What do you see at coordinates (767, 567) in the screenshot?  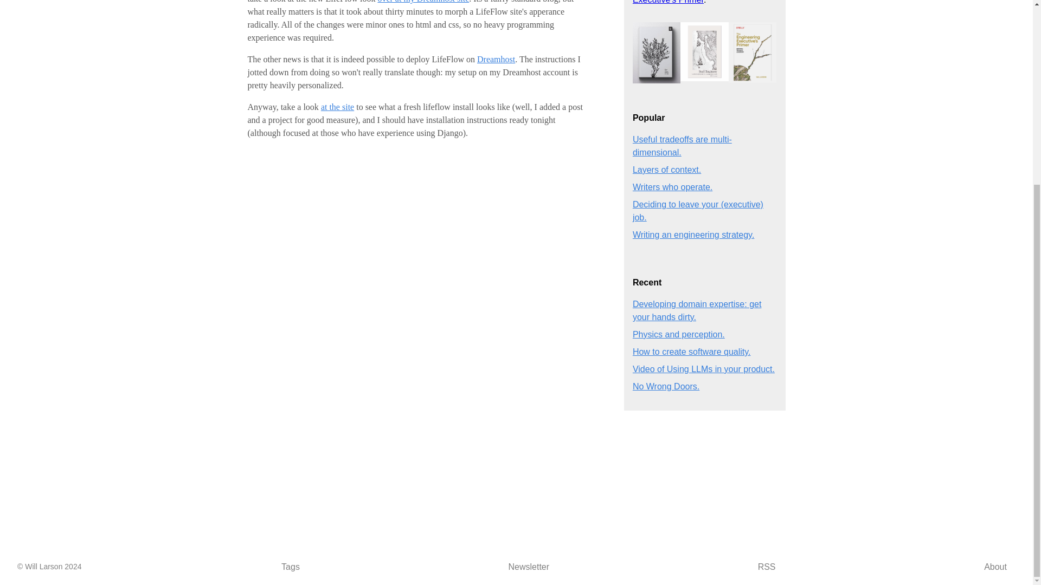 I see `RSS` at bounding box center [767, 567].